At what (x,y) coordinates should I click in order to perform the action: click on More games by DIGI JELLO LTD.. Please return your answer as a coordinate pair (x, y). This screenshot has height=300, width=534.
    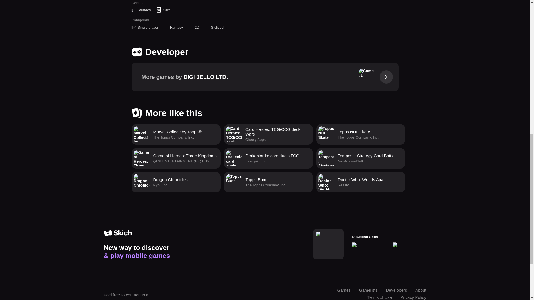
    Looking at the image, I should click on (360, 158).